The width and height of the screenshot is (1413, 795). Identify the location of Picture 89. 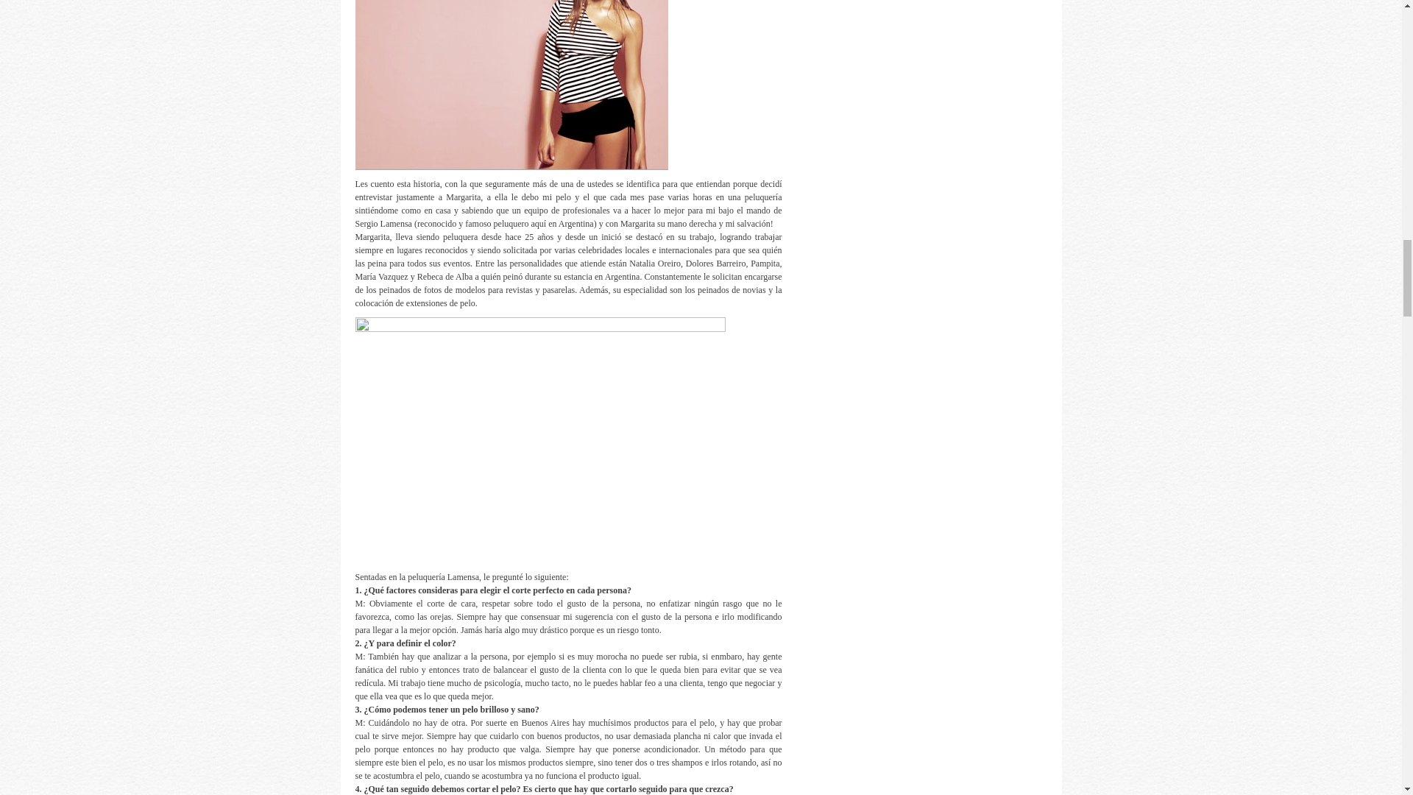
(539, 439).